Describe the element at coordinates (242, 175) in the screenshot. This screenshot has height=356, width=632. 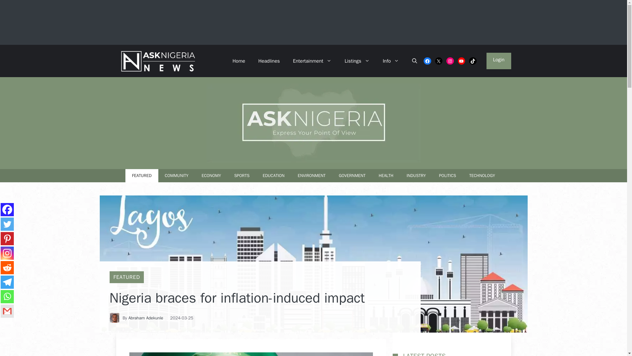
I see `SPORTS` at that location.